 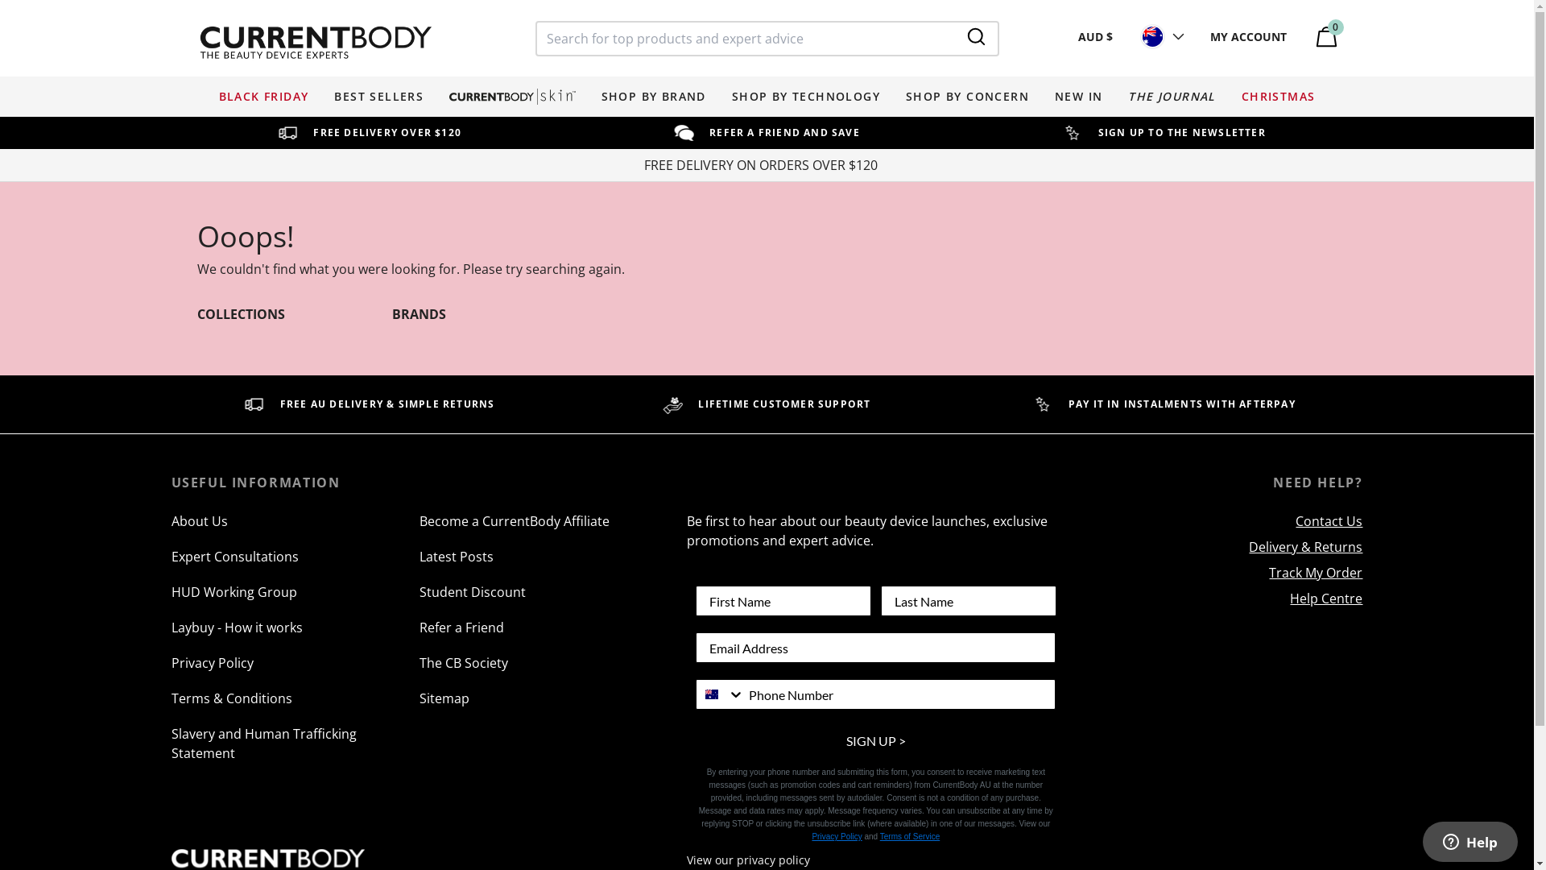 I want to click on REFER A FRIEND AND SAVE, so click(x=767, y=133).